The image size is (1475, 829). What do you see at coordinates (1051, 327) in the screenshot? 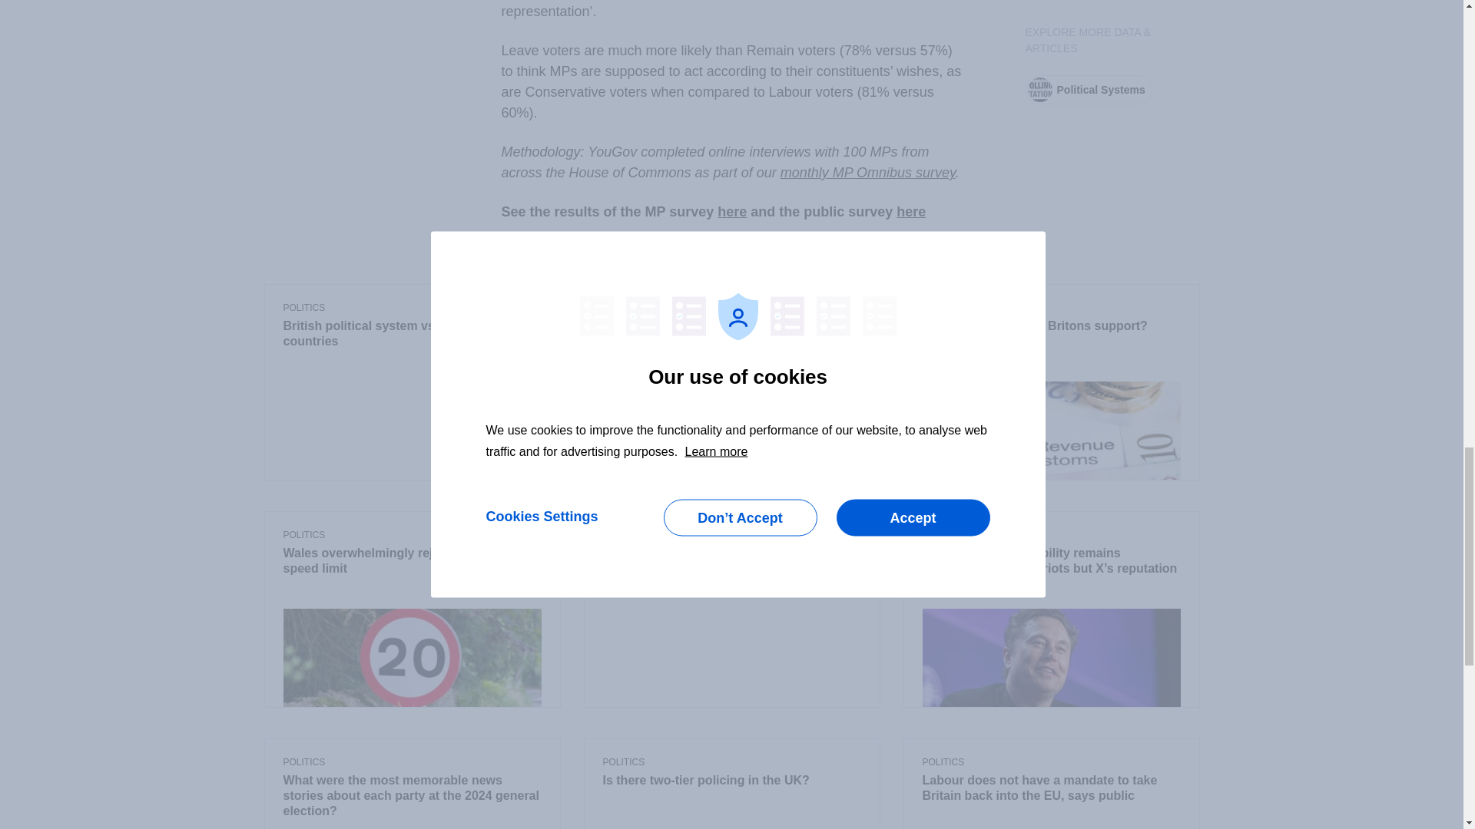
I see `What tax rises would Britons support?` at bounding box center [1051, 327].